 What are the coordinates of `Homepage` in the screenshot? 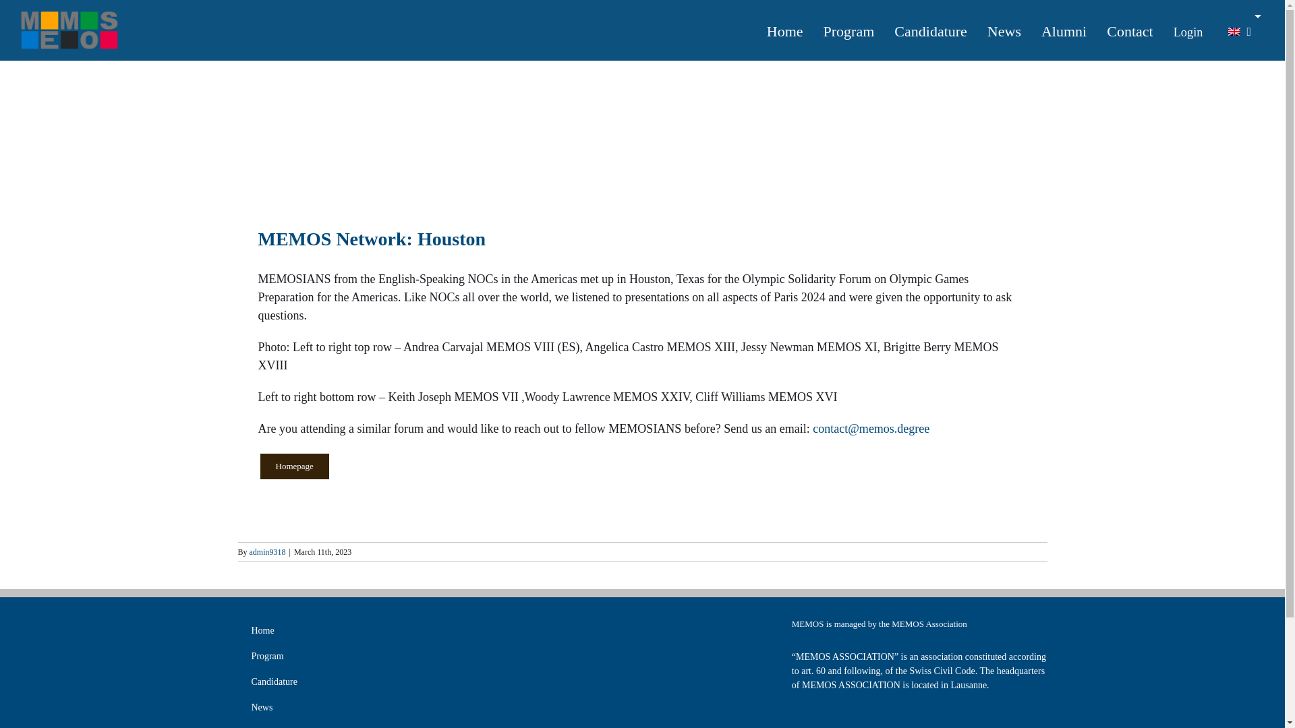 It's located at (294, 466).